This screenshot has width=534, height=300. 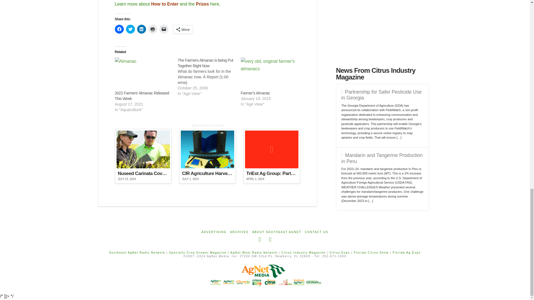 What do you see at coordinates (164, 29) in the screenshot?
I see `Click to email a link to a friend` at bounding box center [164, 29].